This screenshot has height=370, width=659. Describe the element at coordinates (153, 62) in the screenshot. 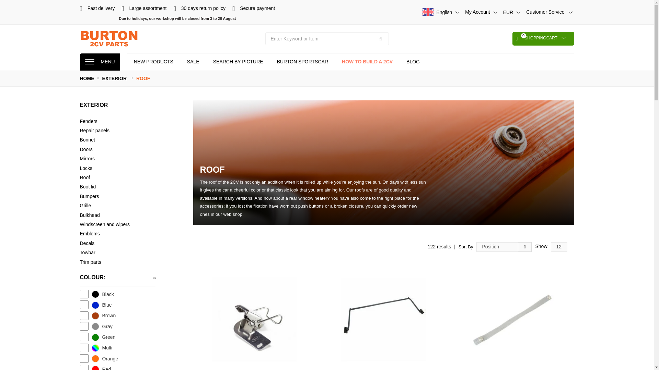

I see `SALE` at that location.